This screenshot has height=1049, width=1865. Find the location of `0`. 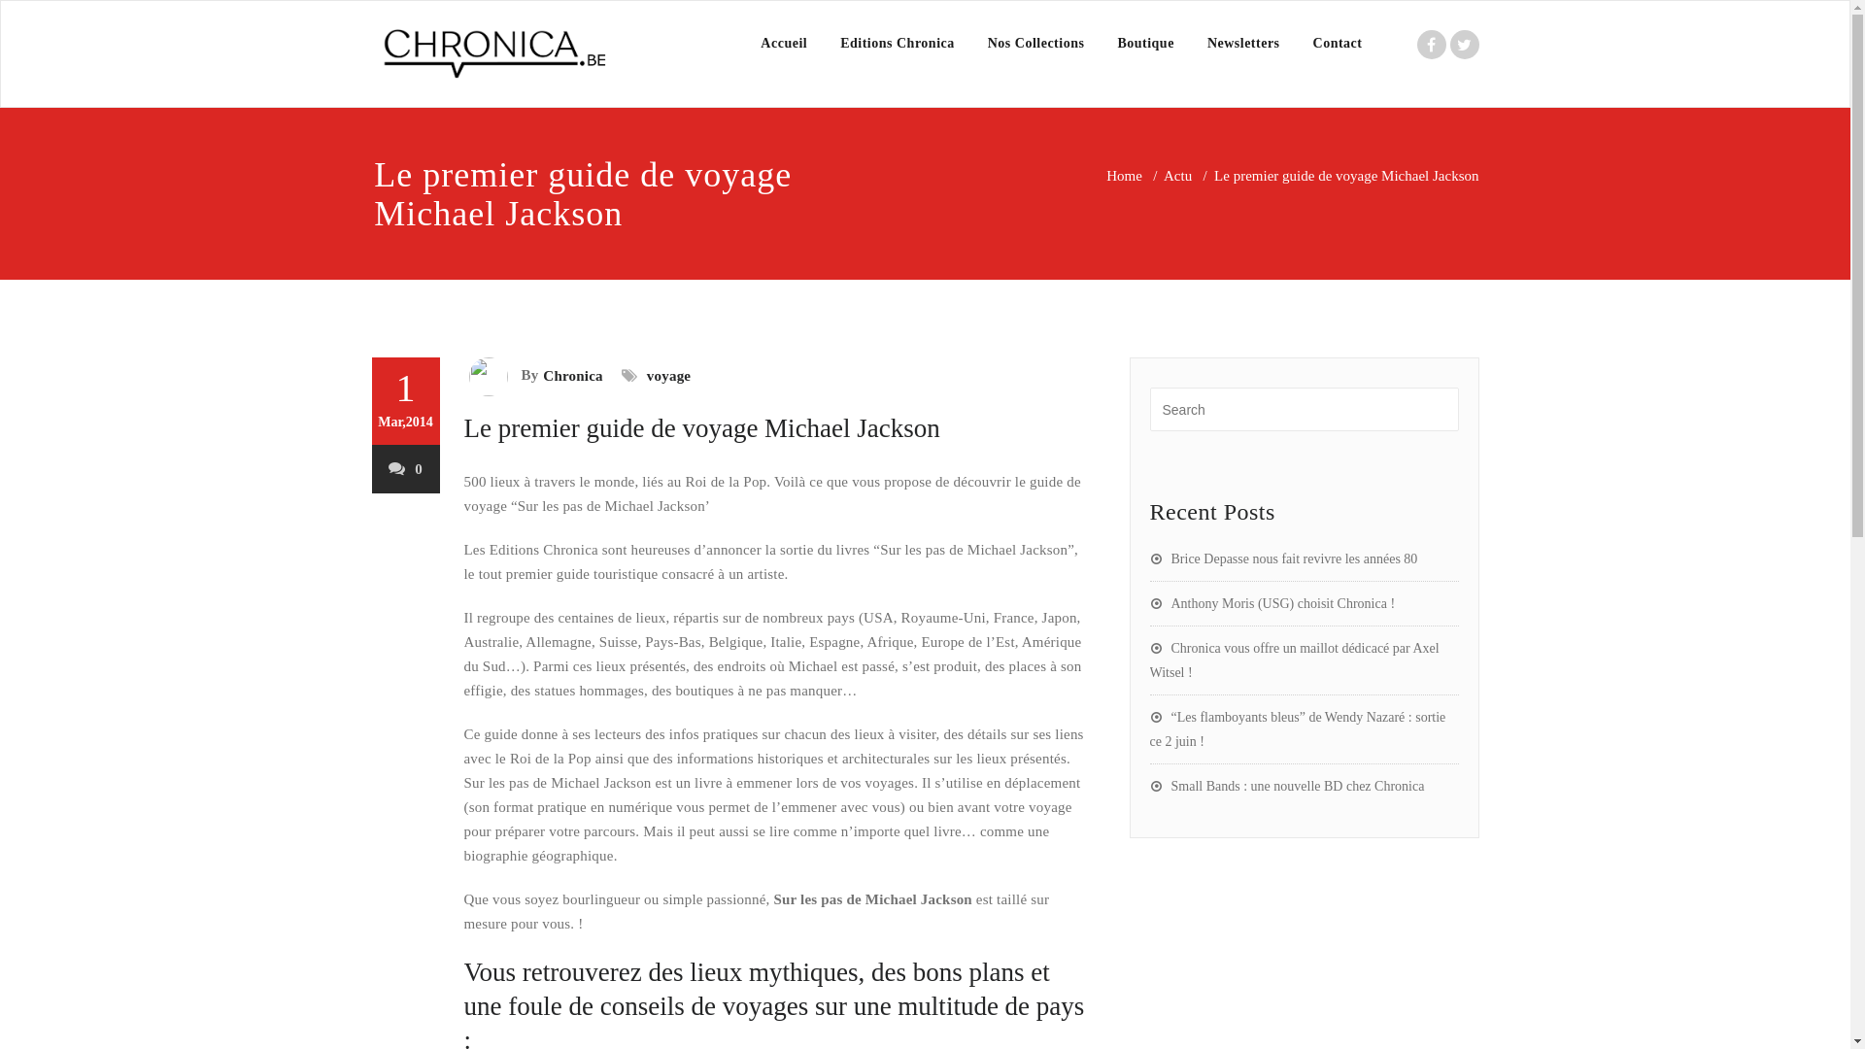

0 is located at coordinates (406, 469).